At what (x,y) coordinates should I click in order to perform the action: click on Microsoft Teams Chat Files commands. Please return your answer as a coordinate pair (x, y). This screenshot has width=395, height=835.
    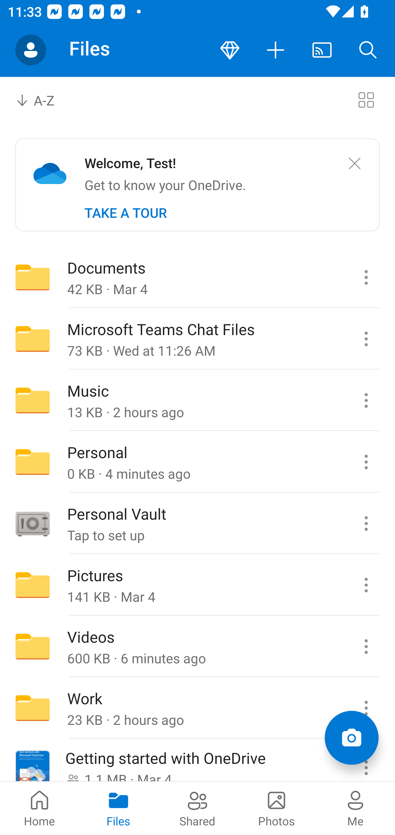
    Looking at the image, I should click on (366, 339).